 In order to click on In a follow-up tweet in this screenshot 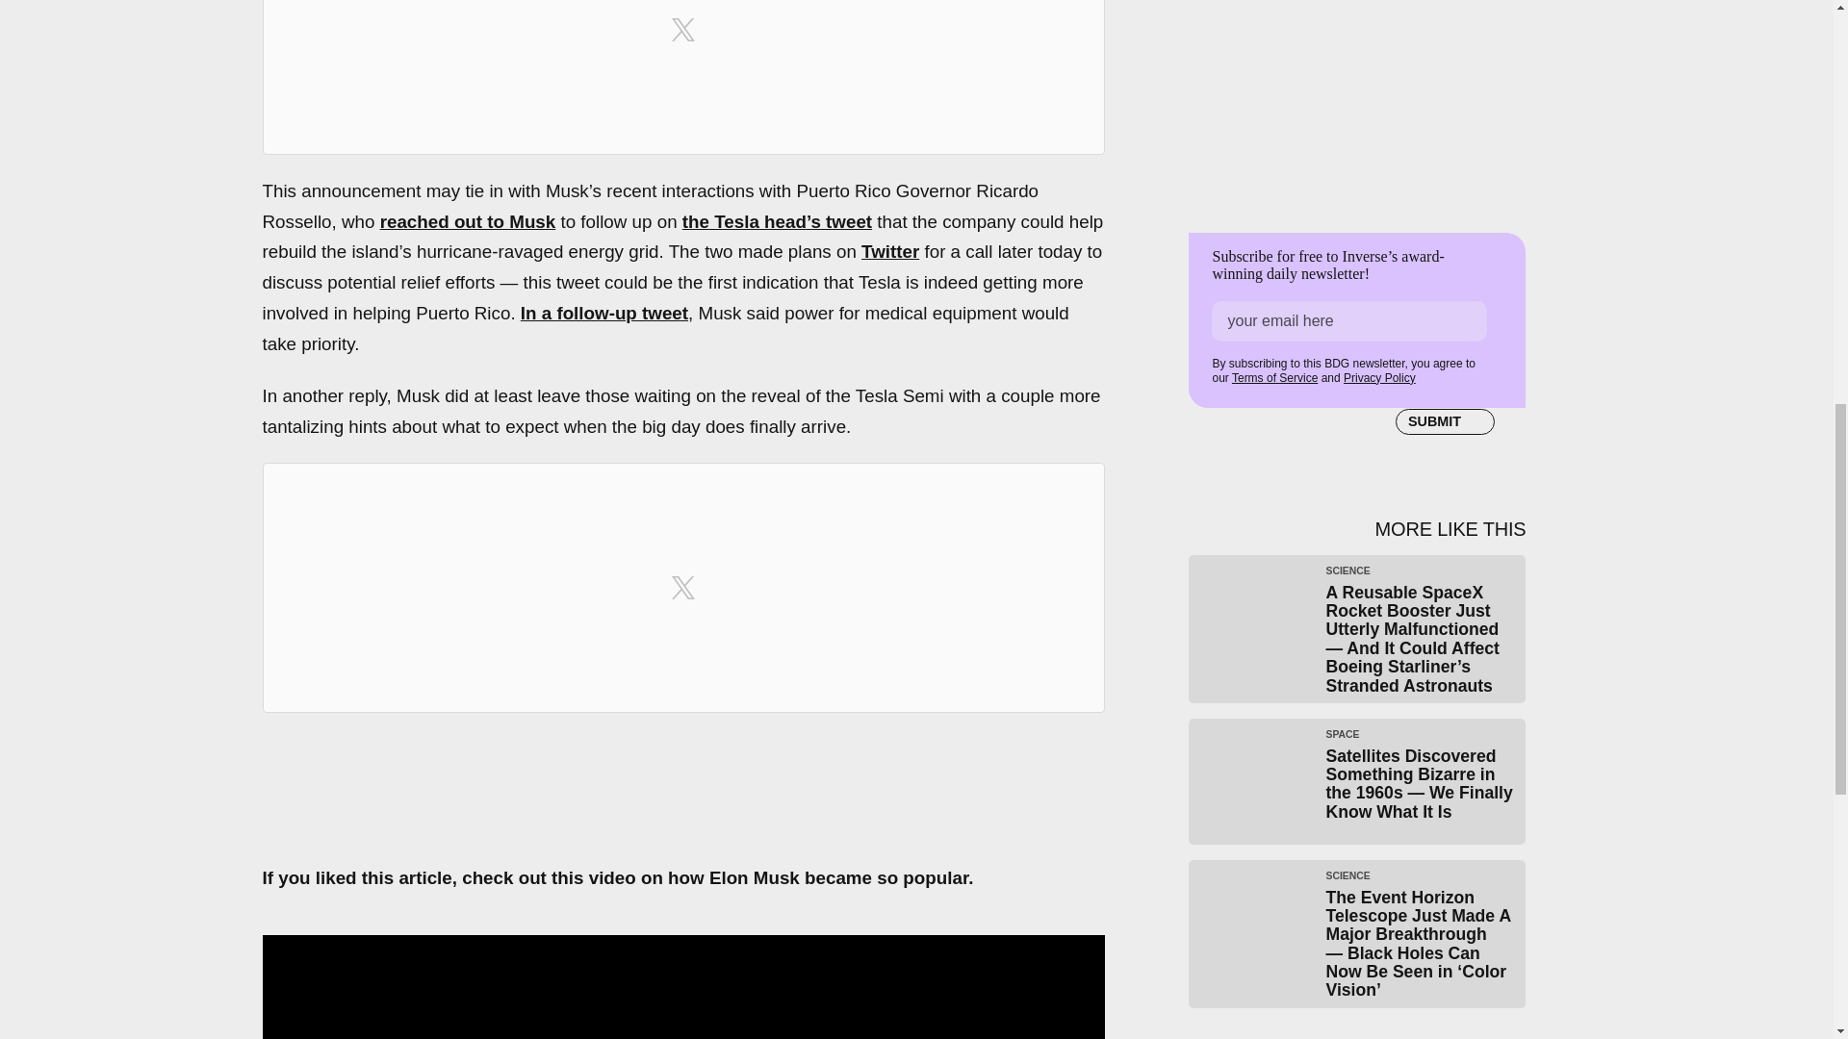, I will do `click(604, 313)`.